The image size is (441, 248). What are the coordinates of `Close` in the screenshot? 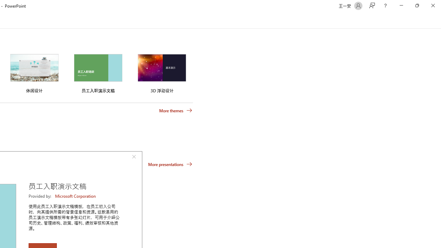 It's located at (433, 6).